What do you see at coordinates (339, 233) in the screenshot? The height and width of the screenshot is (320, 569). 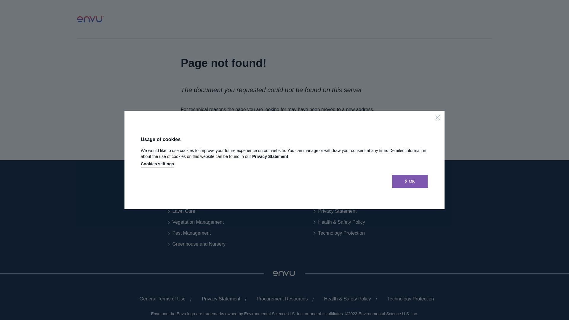 I see `Technology Protection` at bounding box center [339, 233].